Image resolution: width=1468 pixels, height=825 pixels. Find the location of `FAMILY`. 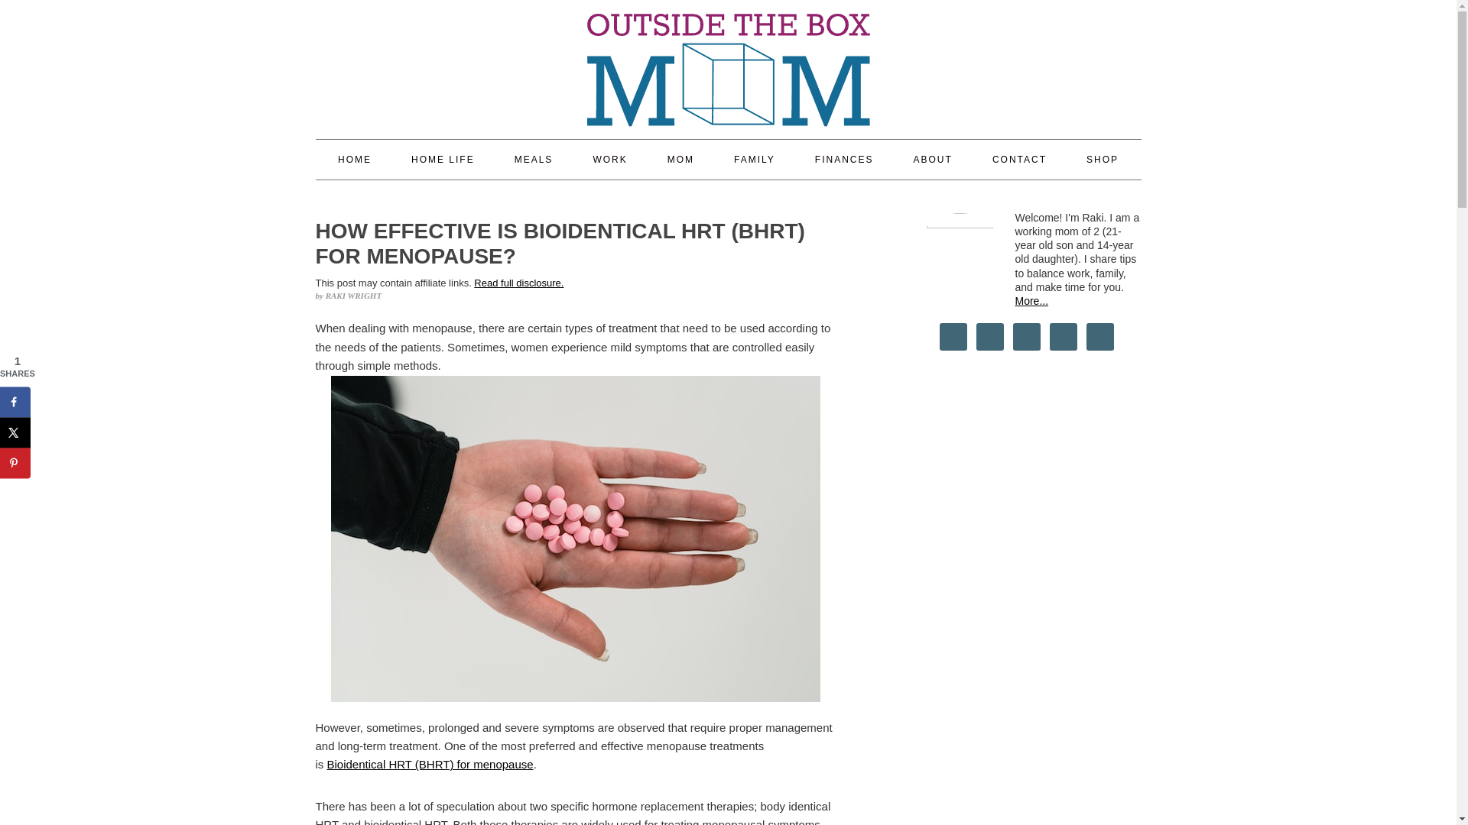

FAMILY is located at coordinates (754, 159).